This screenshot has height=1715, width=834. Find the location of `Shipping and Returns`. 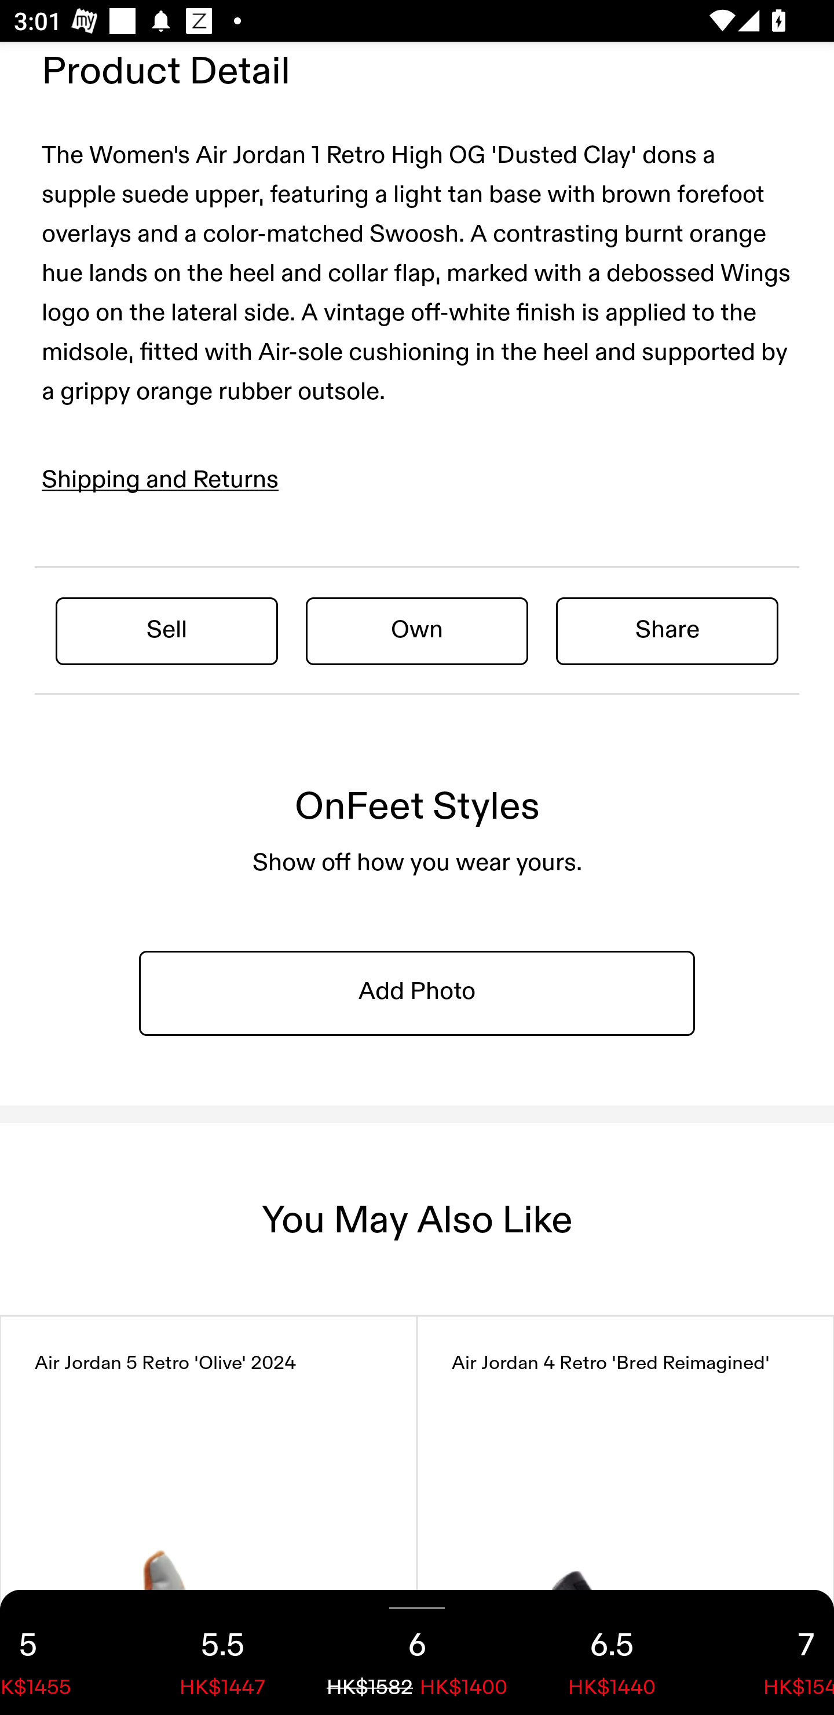

Shipping and Returns is located at coordinates (160, 480).